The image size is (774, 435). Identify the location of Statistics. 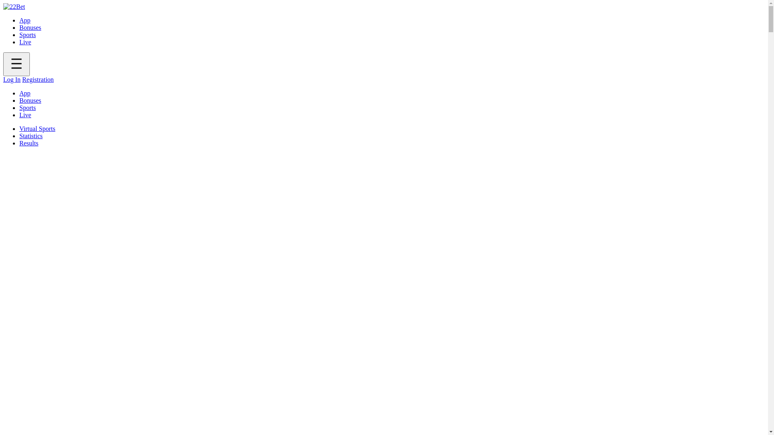
(31, 136).